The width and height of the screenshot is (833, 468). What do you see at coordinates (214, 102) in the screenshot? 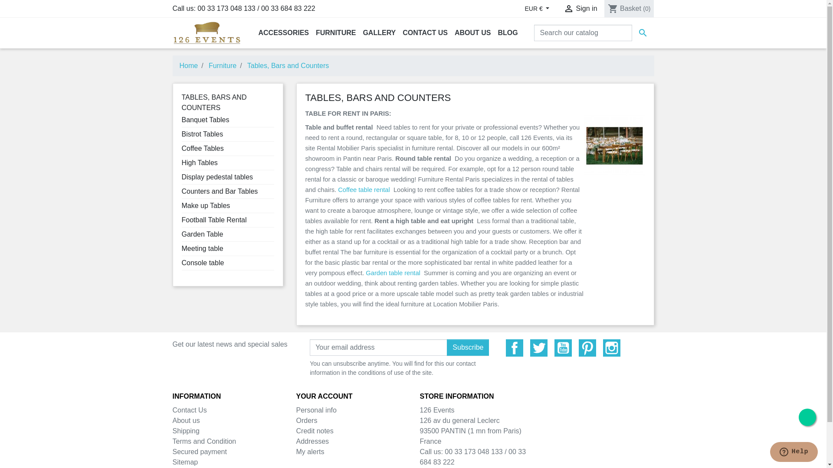
I see `TABLES, BARS AND COUNTERS` at bounding box center [214, 102].